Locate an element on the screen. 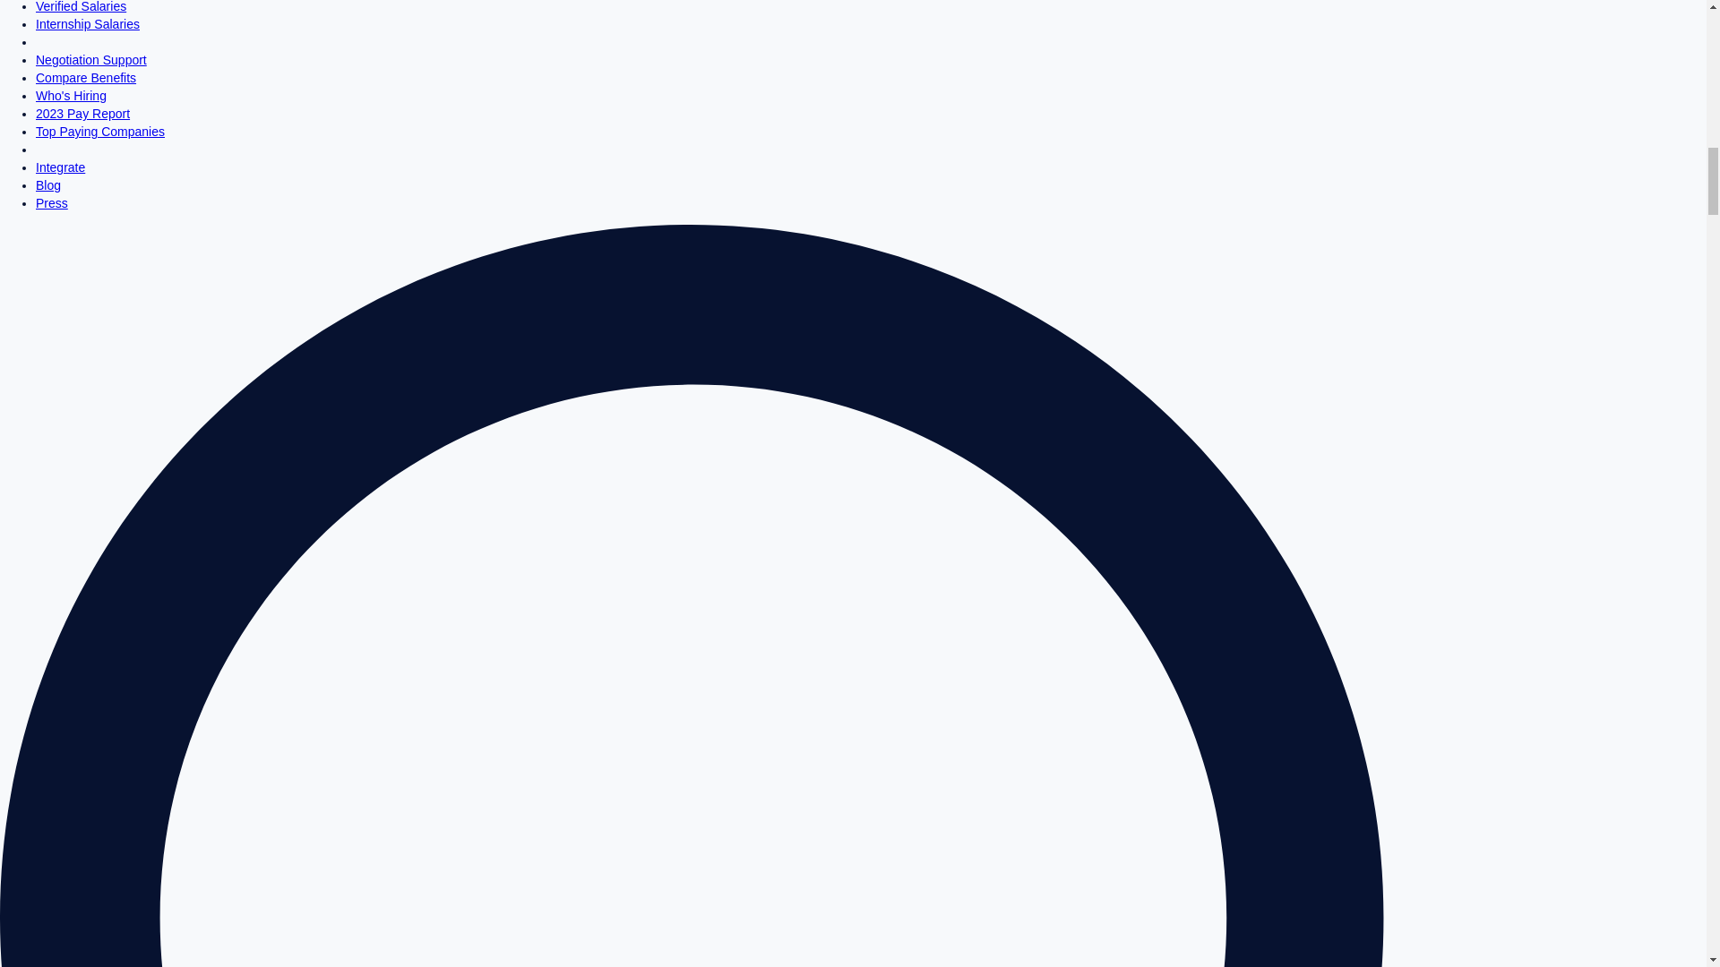 This screenshot has width=1720, height=967. Compare Benefits is located at coordinates (86, 77).